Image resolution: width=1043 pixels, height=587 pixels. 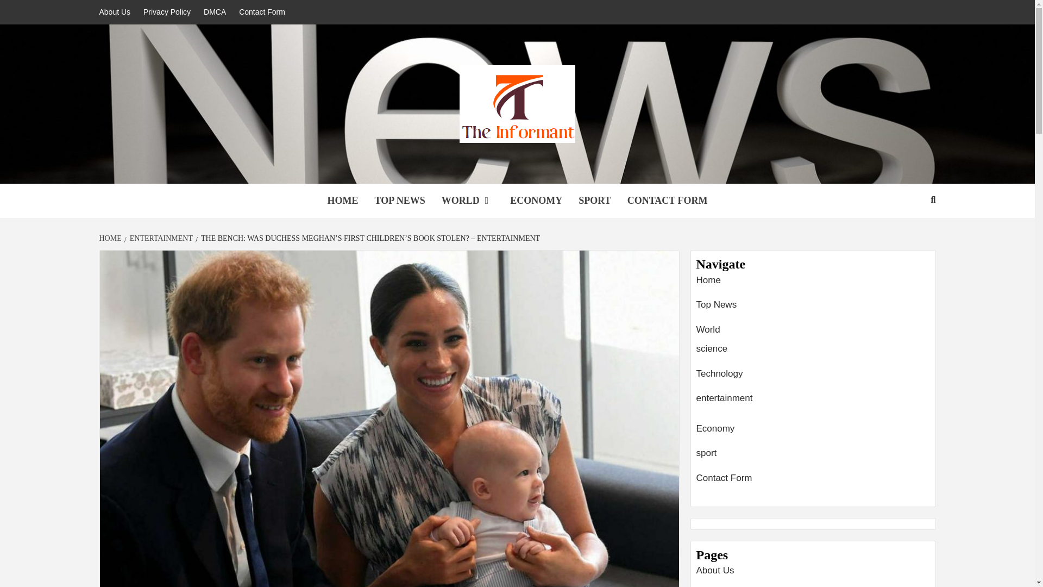 What do you see at coordinates (160, 238) in the screenshot?
I see `ENTERTAINMENT` at bounding box center [160, 238].